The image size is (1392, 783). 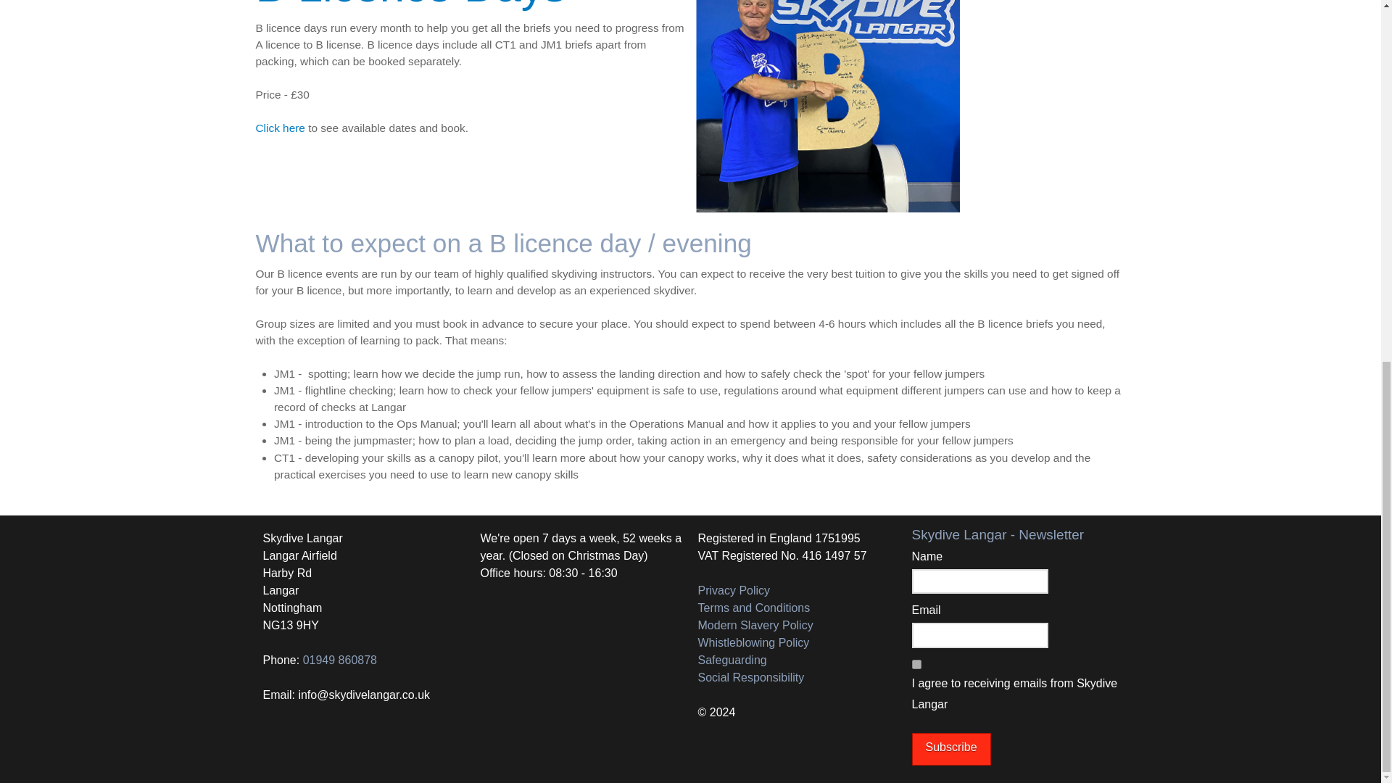 I want to click on Terms and Conditions, so click(x=753, y=608).